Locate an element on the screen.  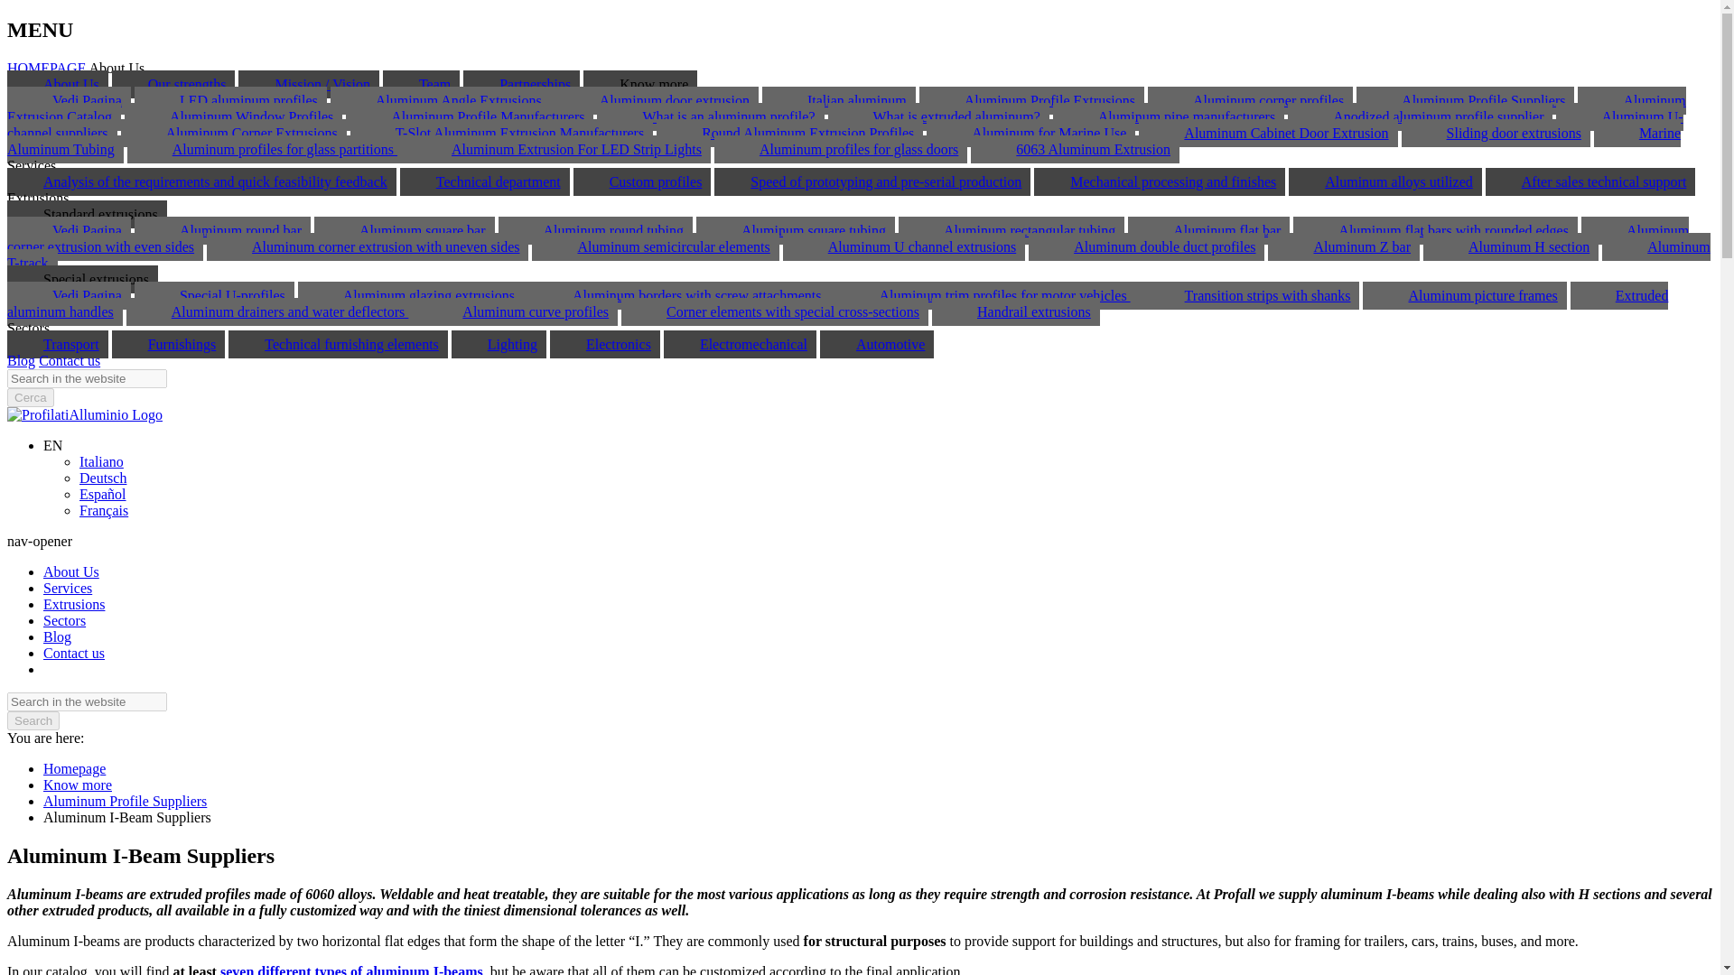
Aluminum corner profiles is located at coordinates (1250, 101).